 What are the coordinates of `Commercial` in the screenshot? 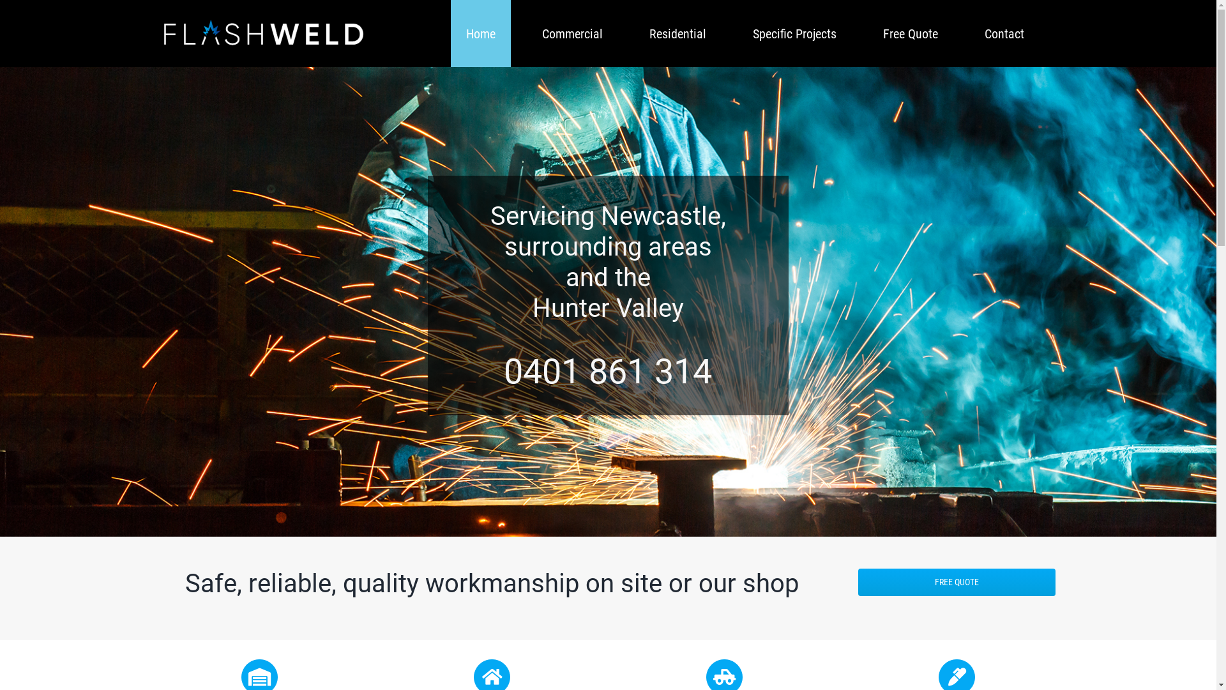 It's located at (572, 33).